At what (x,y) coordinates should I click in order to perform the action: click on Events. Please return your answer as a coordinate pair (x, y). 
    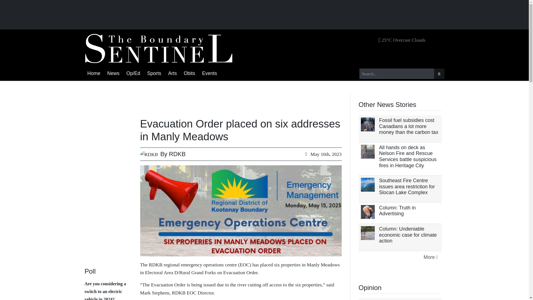
    Looking at the image, I should click on (209, 73).